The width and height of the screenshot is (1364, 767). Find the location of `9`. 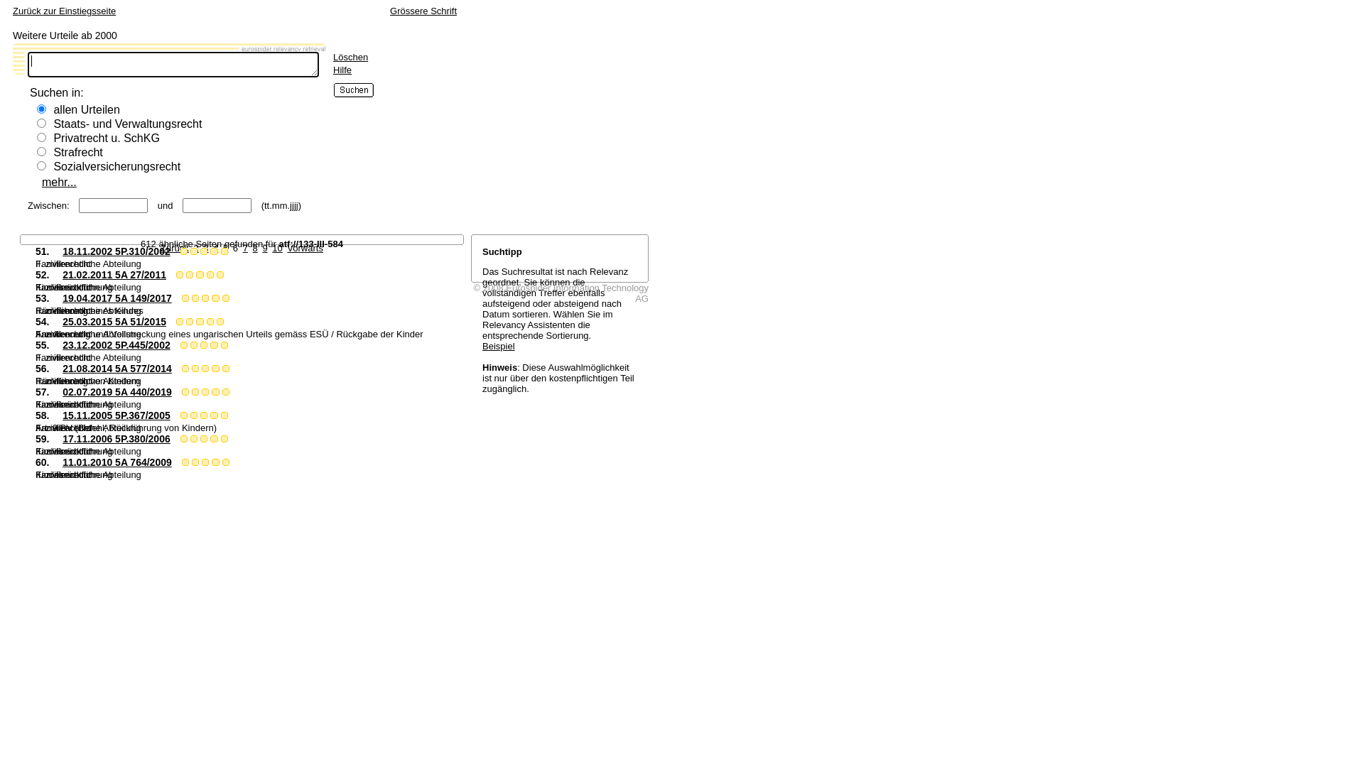

9 is located at coordinates (264, 249).